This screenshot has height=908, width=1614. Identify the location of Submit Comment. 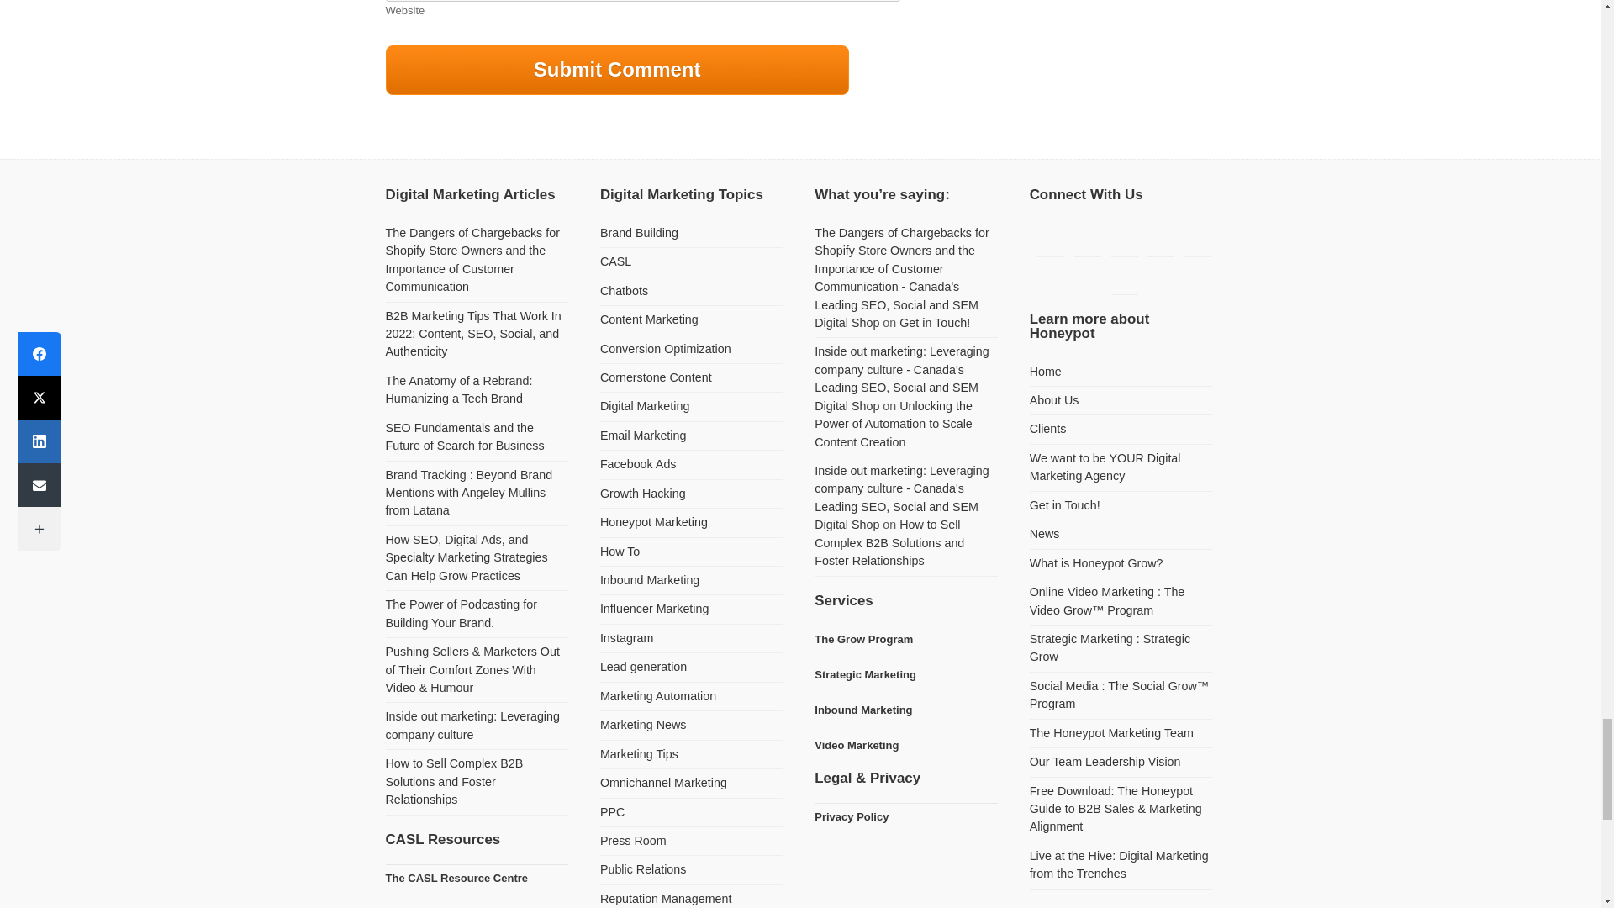
(617, 70).